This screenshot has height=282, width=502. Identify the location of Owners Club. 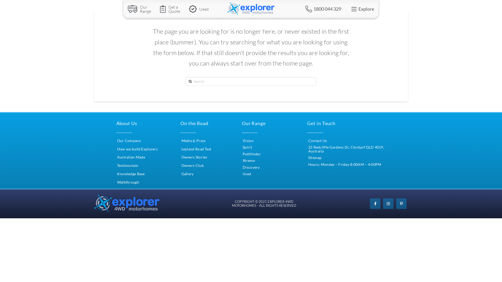
(192, 166).